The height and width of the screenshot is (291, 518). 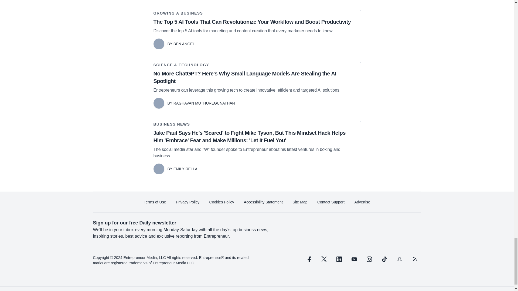 What do you see at coordinates (339, 259) in the screenshot?
I see `linkedin` at bounding box center [339, 259].